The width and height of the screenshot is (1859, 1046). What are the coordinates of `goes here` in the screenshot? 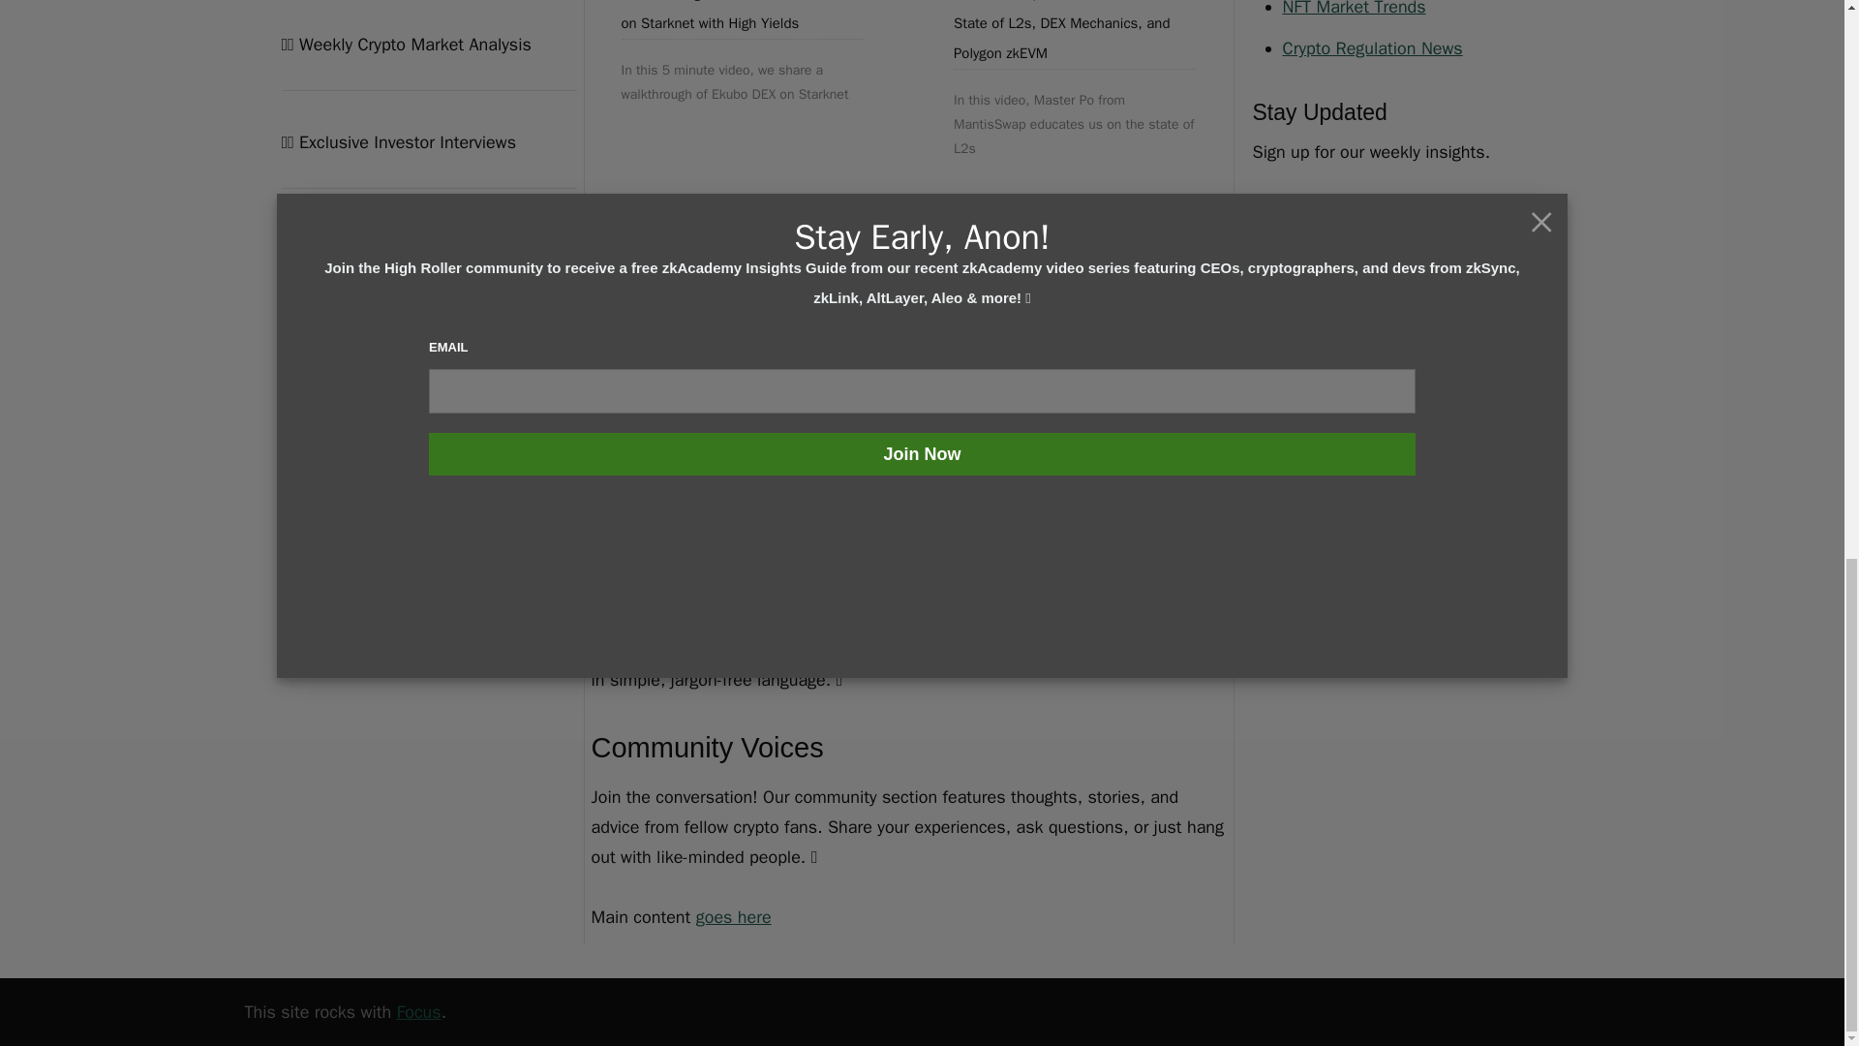 It's located at (733, 916).